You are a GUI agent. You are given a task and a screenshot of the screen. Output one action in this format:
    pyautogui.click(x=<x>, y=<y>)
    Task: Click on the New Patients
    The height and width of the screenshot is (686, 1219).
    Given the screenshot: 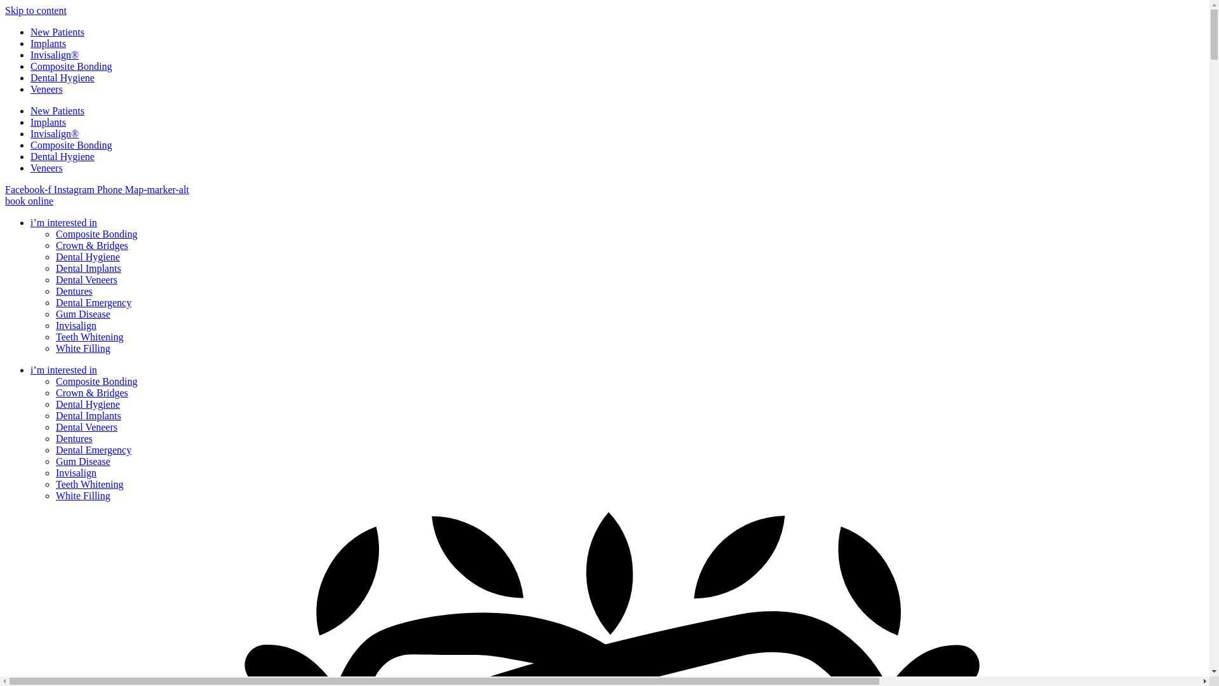 What is the action you would take?
    pyautogui.click(x=57, y=32)
    